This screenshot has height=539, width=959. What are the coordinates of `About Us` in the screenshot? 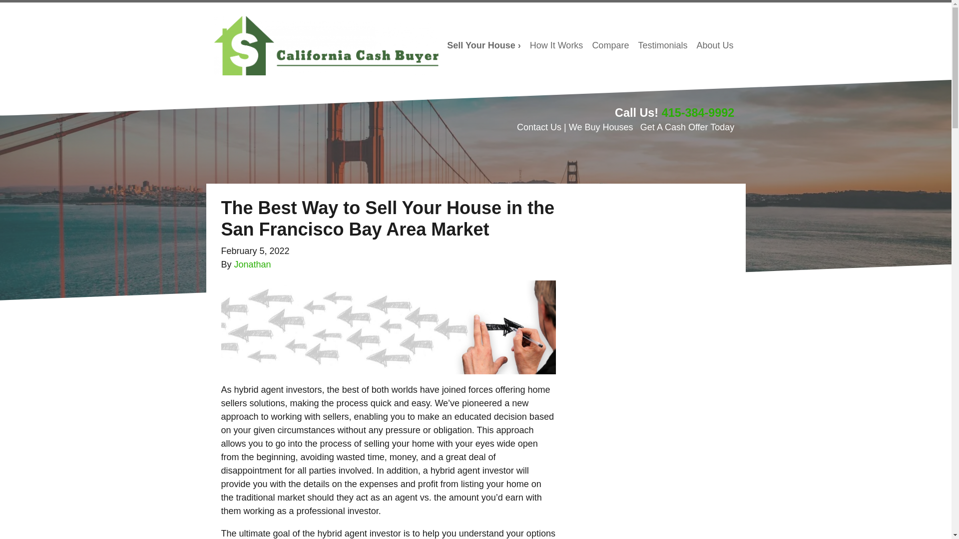 It's located at (714, 46).